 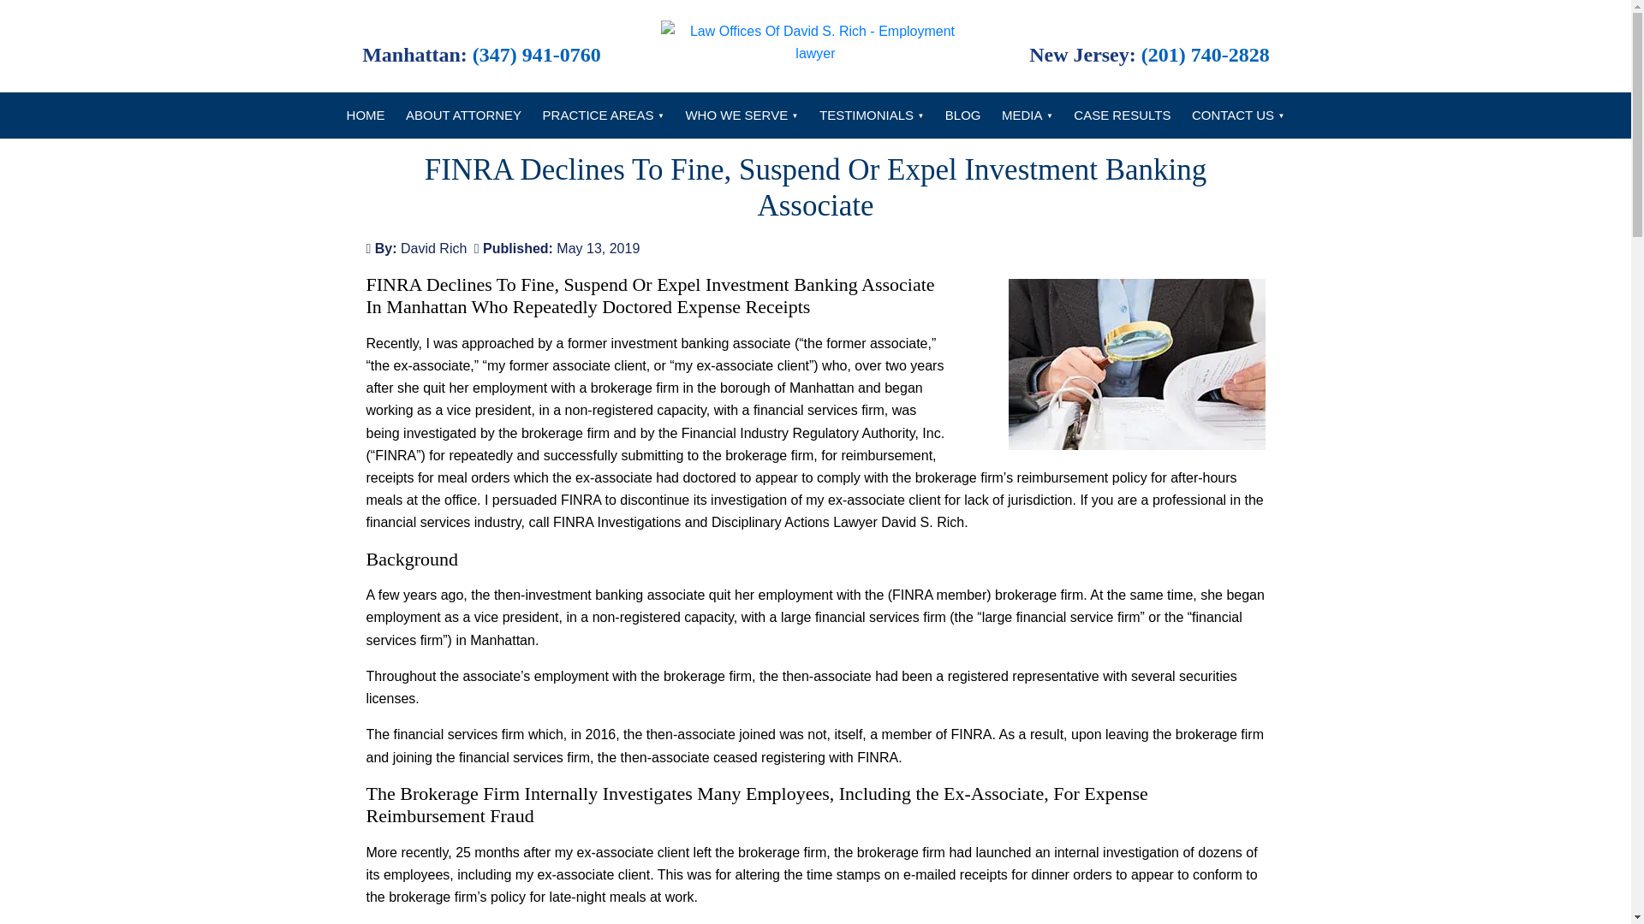 What do you see at coordinates (1027, 115) in the screenshot?
I see `MEDIA` at bounding box center [1027, 115].